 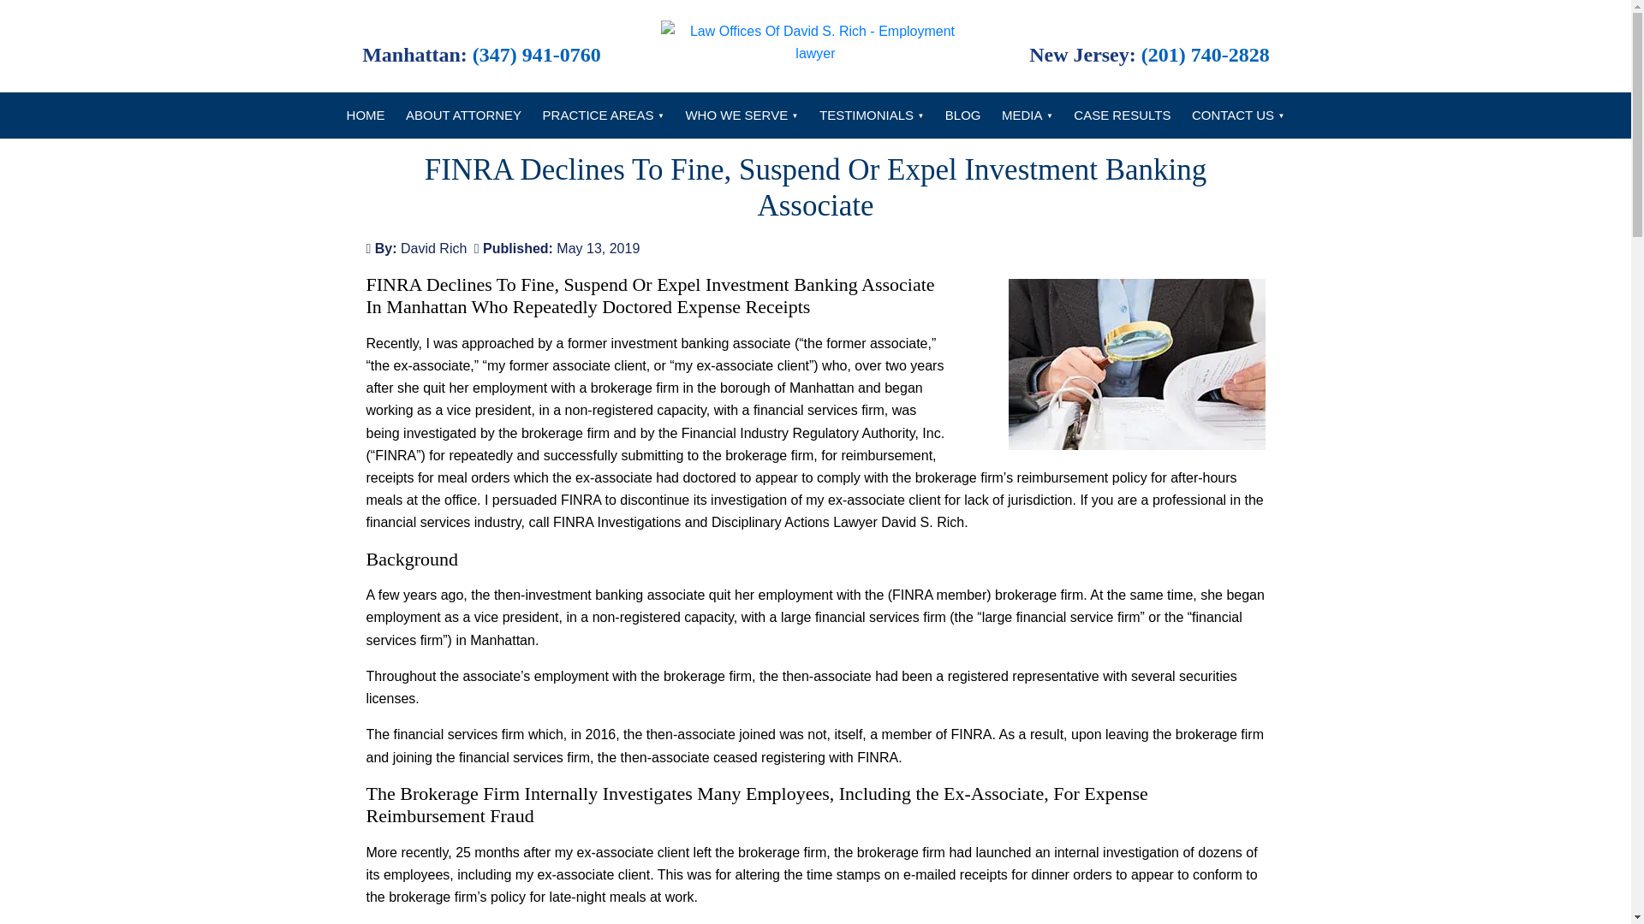 What do you see at coordinates (1027, 115) in the screenshot?
I see `MEDIA` at bounding box center [1027, 115].